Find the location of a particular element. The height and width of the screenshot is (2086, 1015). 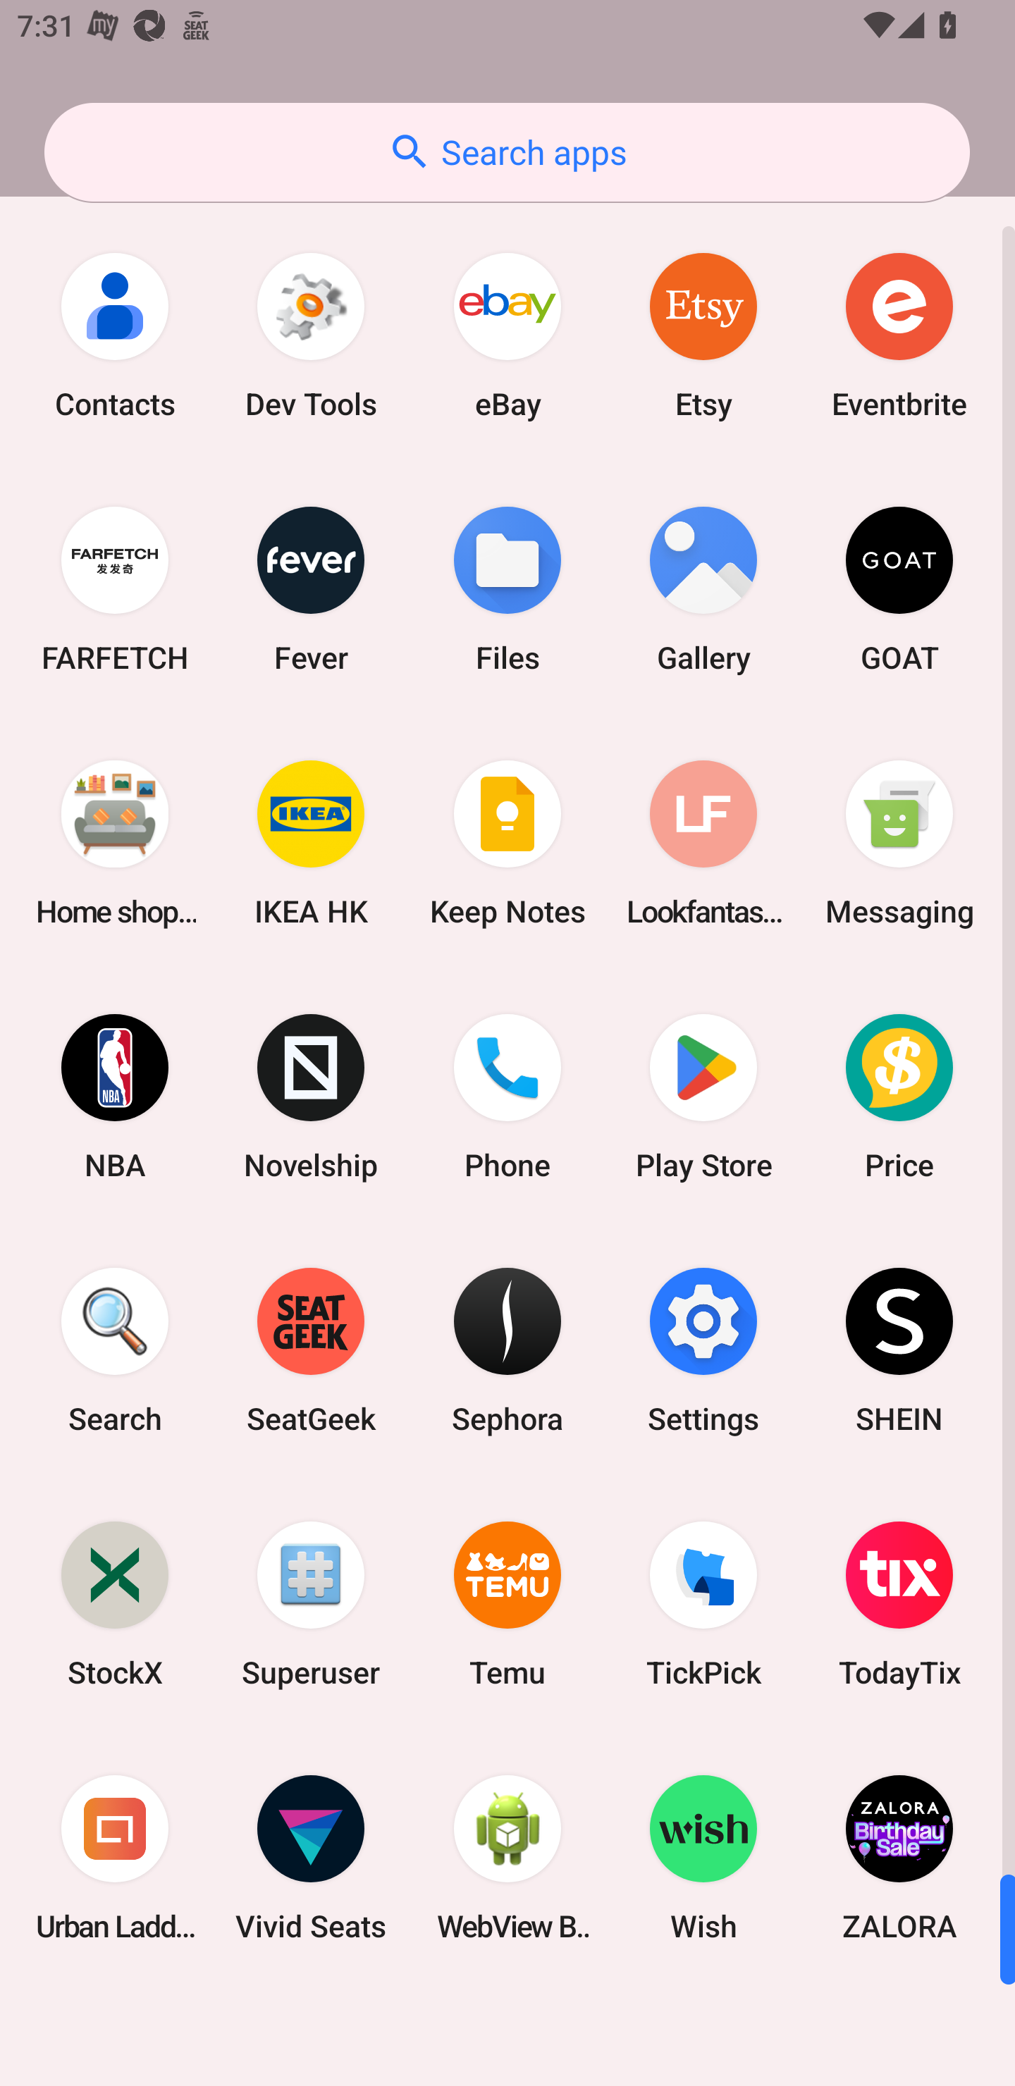

Lookfantastic is located at coordinates (703, 843).